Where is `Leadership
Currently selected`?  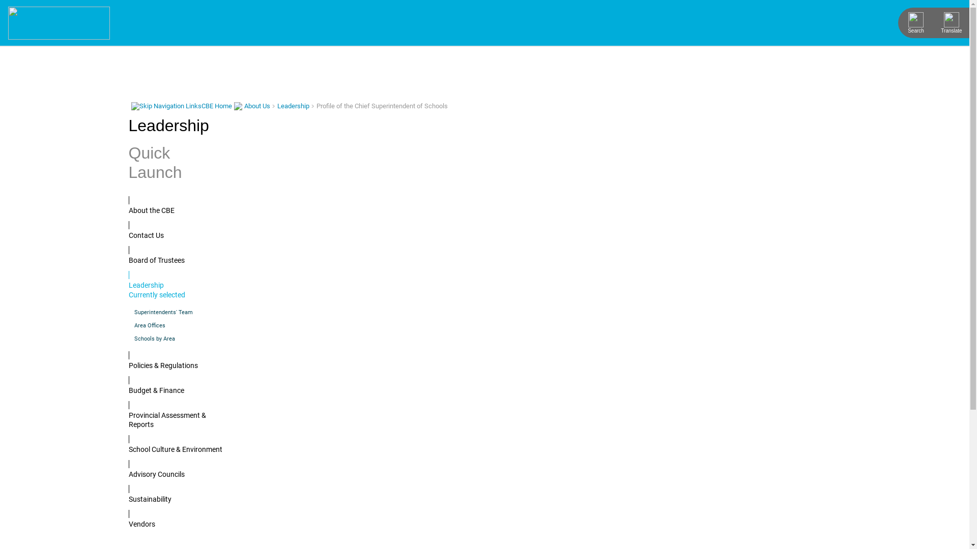
Leadership
Currently selected is located at coordinates (175, 285).